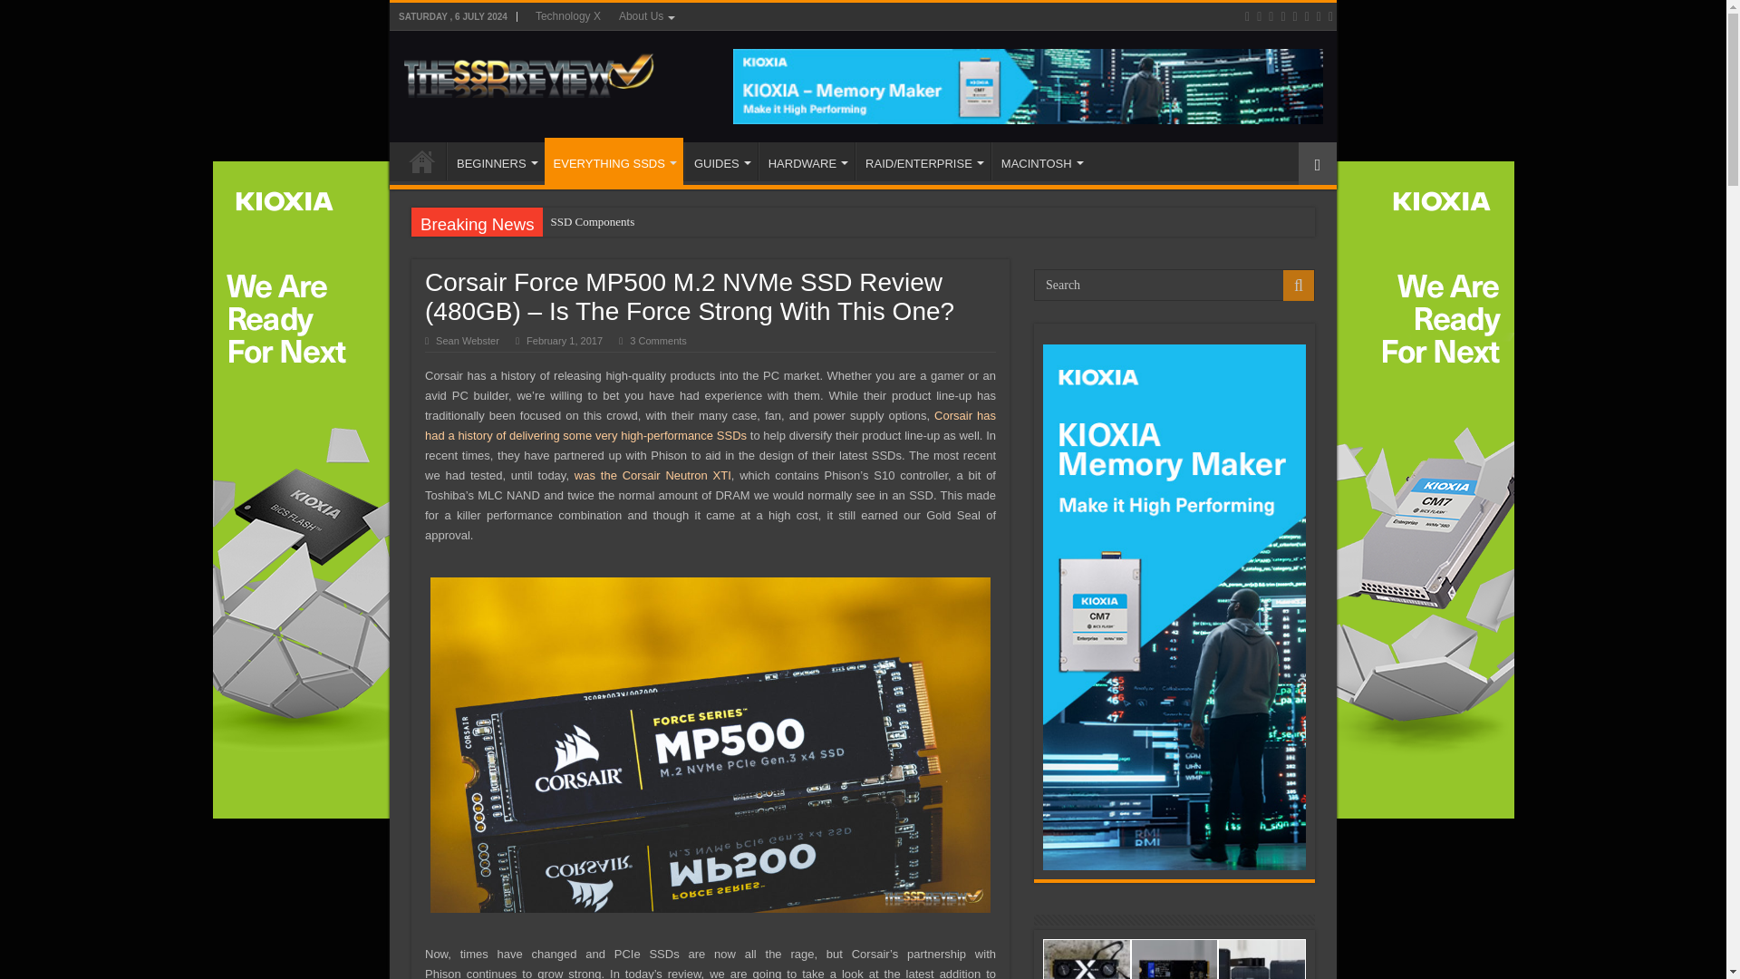  Describe the element at coordinates (1258, 16) in the screenshot. I see `Facebook` at that location.